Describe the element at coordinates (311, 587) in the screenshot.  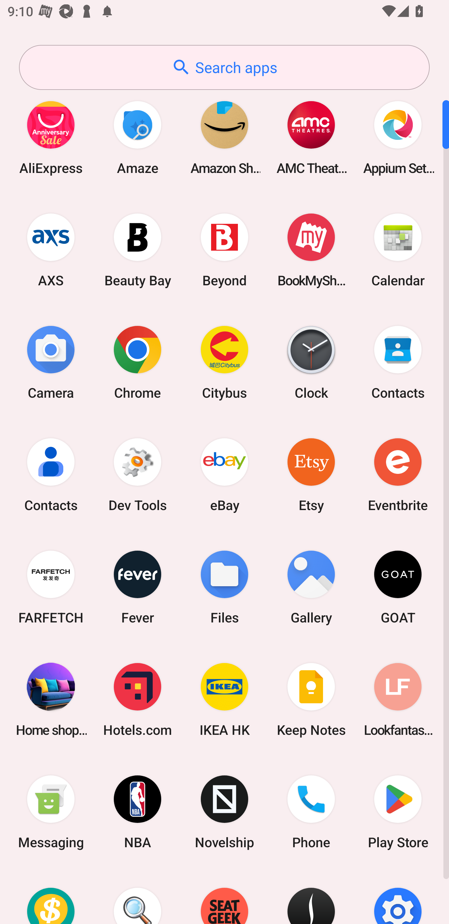
I see `Gallery` at that location.